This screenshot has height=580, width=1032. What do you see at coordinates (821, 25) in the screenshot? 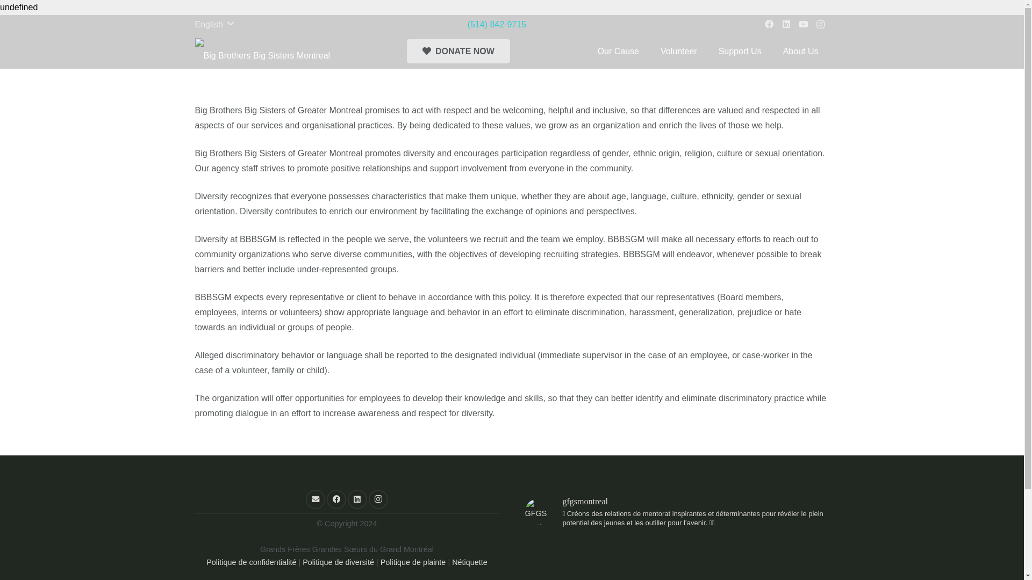
I see `Instagram` at bounding box center [821, 25].